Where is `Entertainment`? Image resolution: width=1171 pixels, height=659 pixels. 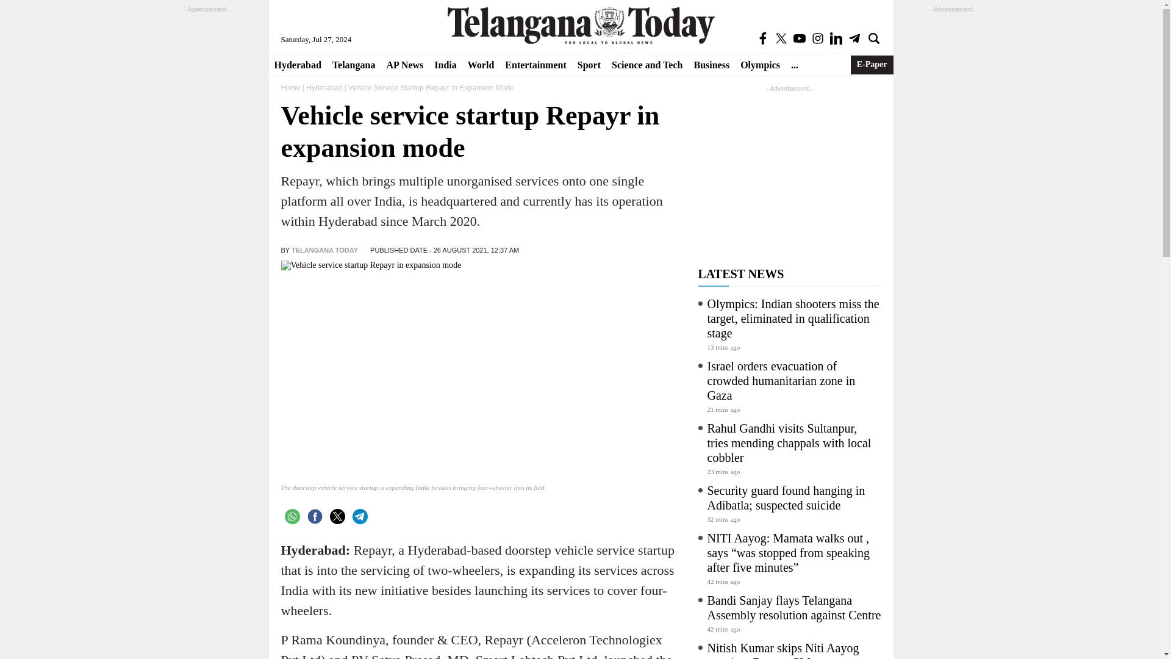 Entertainment is located at coordinates (535, 65).